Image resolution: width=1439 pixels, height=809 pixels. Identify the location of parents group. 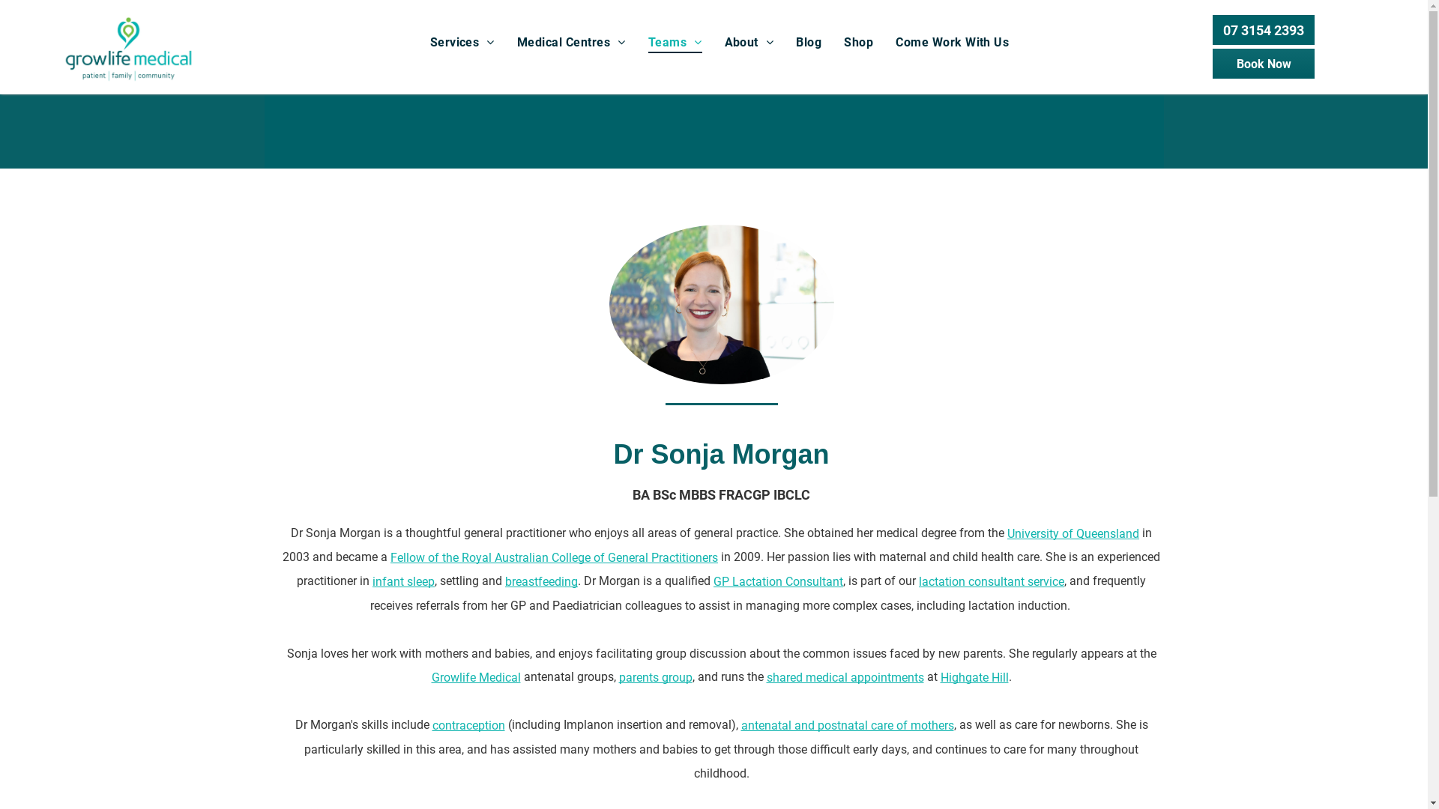
(656, 677).